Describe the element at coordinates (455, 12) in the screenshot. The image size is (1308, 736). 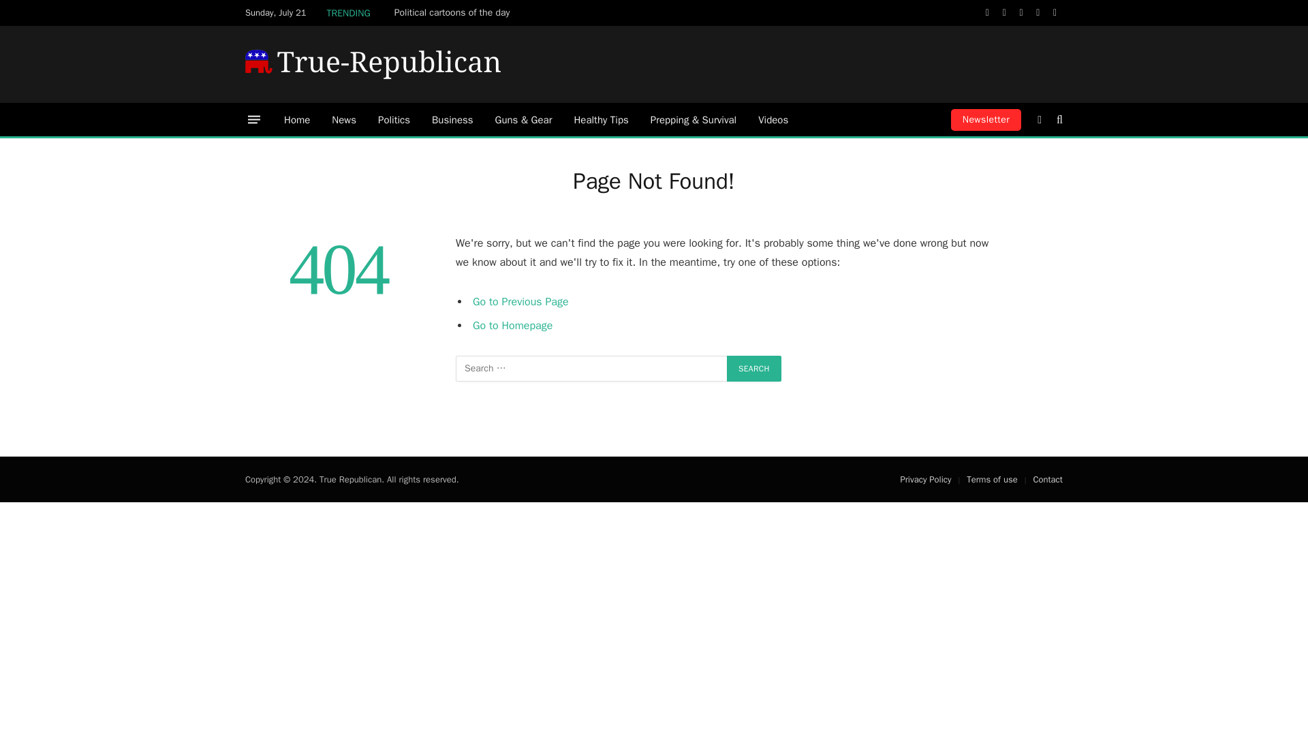
I see `Political cartoons of the day` at that location.